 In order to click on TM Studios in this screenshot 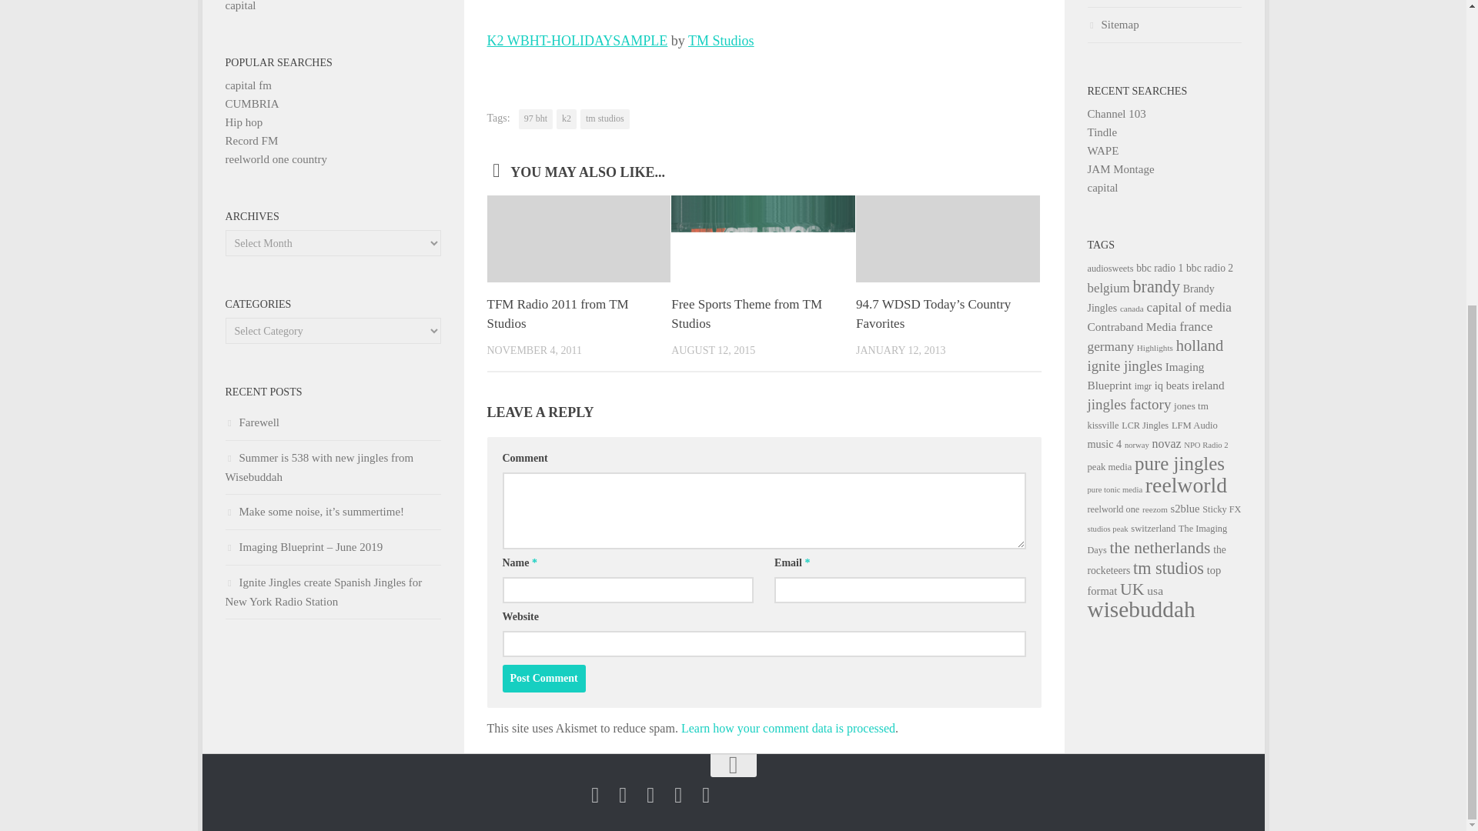, I will do `click(721, 40)`.